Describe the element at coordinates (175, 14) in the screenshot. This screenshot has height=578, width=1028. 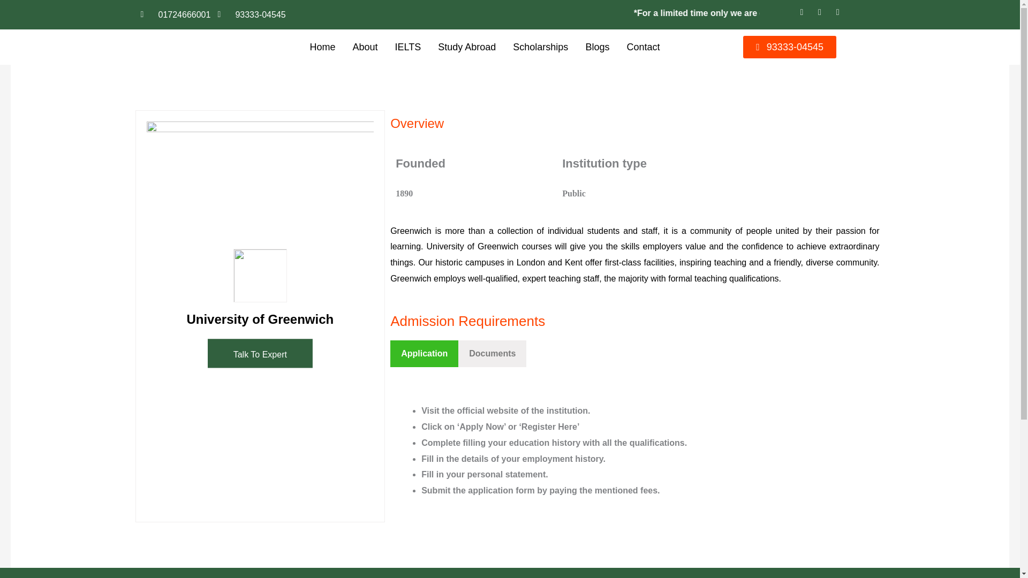
I see `01724666001` at that location.